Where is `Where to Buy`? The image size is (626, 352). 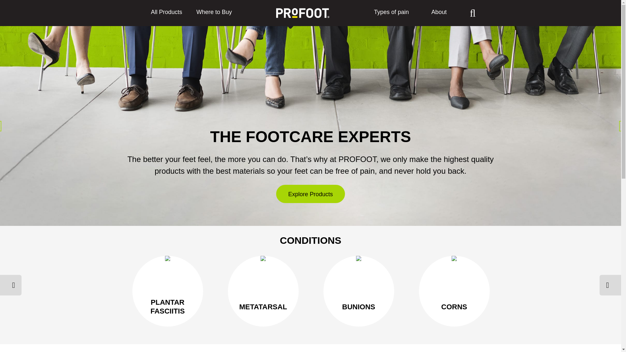 Where to Buy is located at coordinates (214, 13).